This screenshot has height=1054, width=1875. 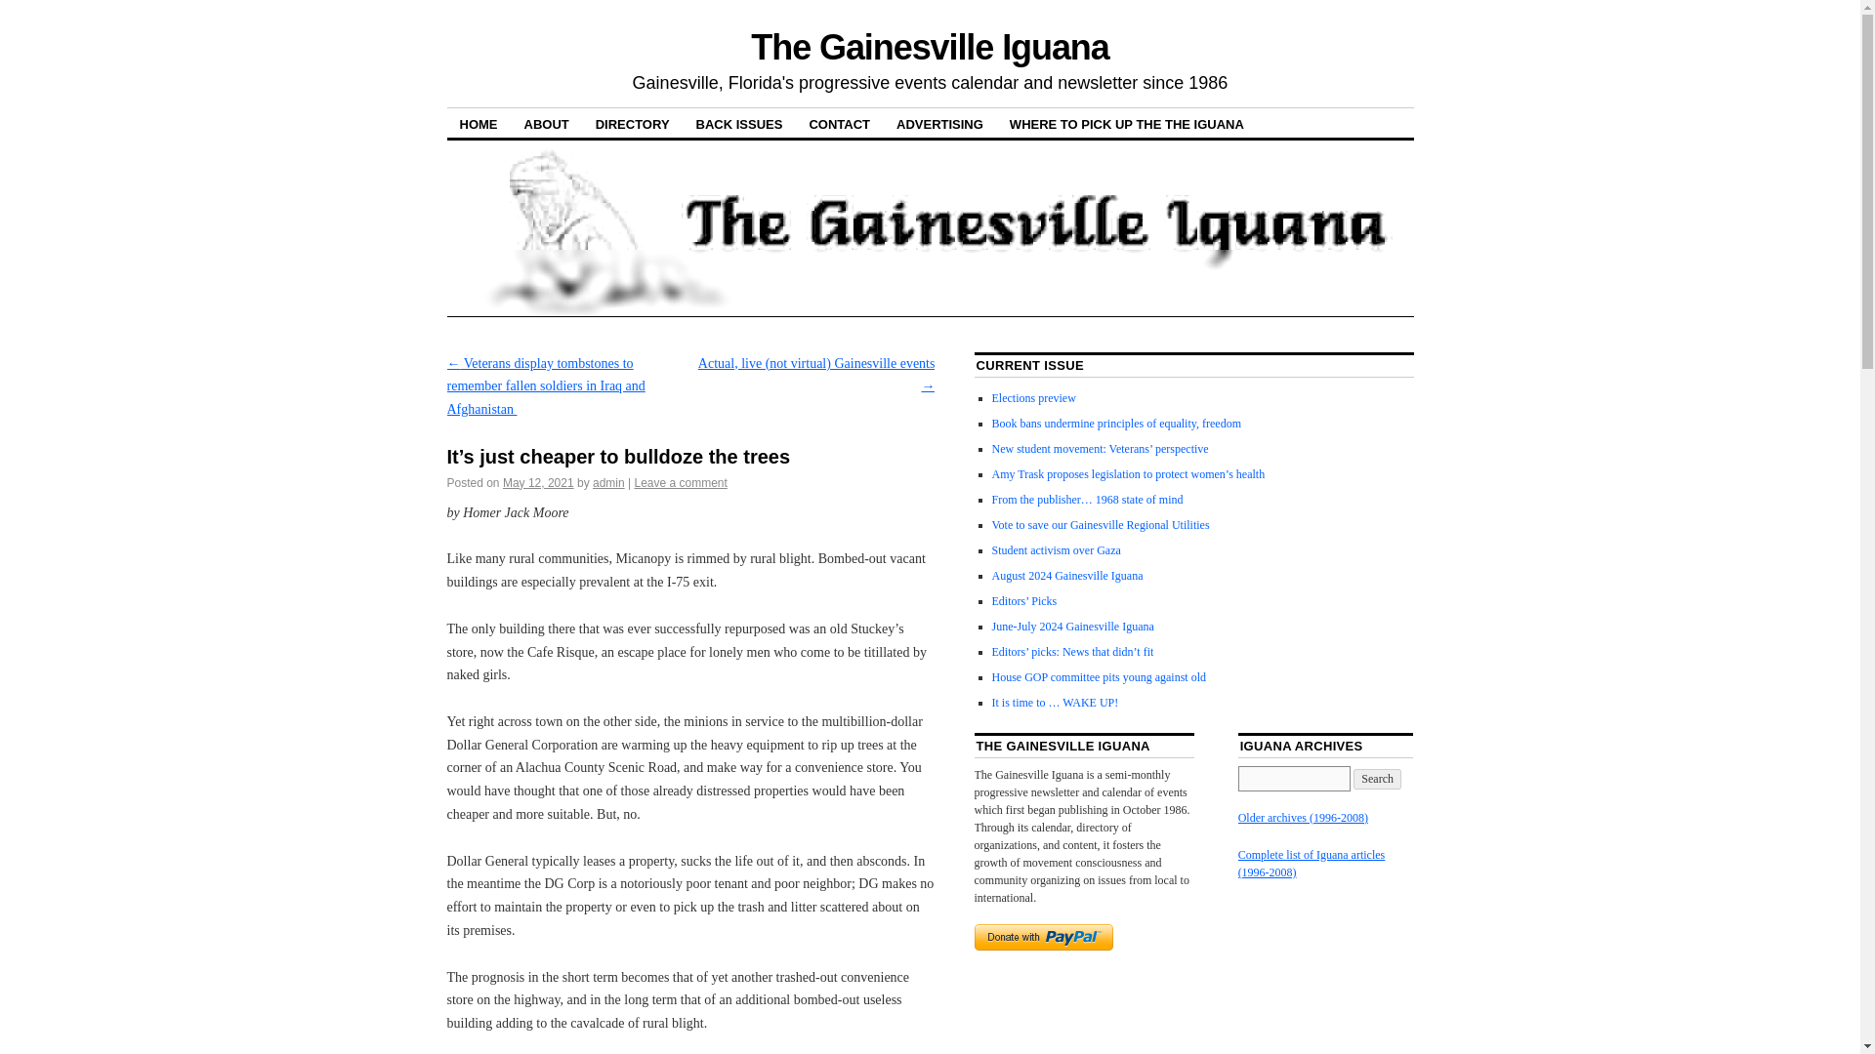 What do you see at coordinates (1067, 576) in the screenshot?
I see `August 2024 Gainesville Iguana` at bounding box center [1067, 576].